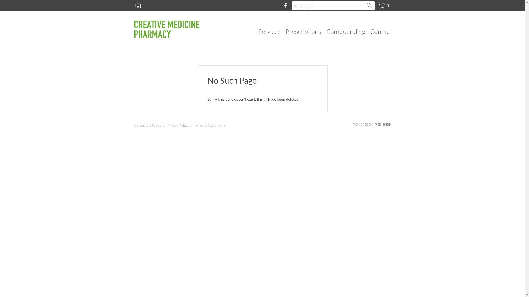  What do you see at coordinates (346, 31) in the screenshot?
I see `Compounding` at bounding box center [346, 31].